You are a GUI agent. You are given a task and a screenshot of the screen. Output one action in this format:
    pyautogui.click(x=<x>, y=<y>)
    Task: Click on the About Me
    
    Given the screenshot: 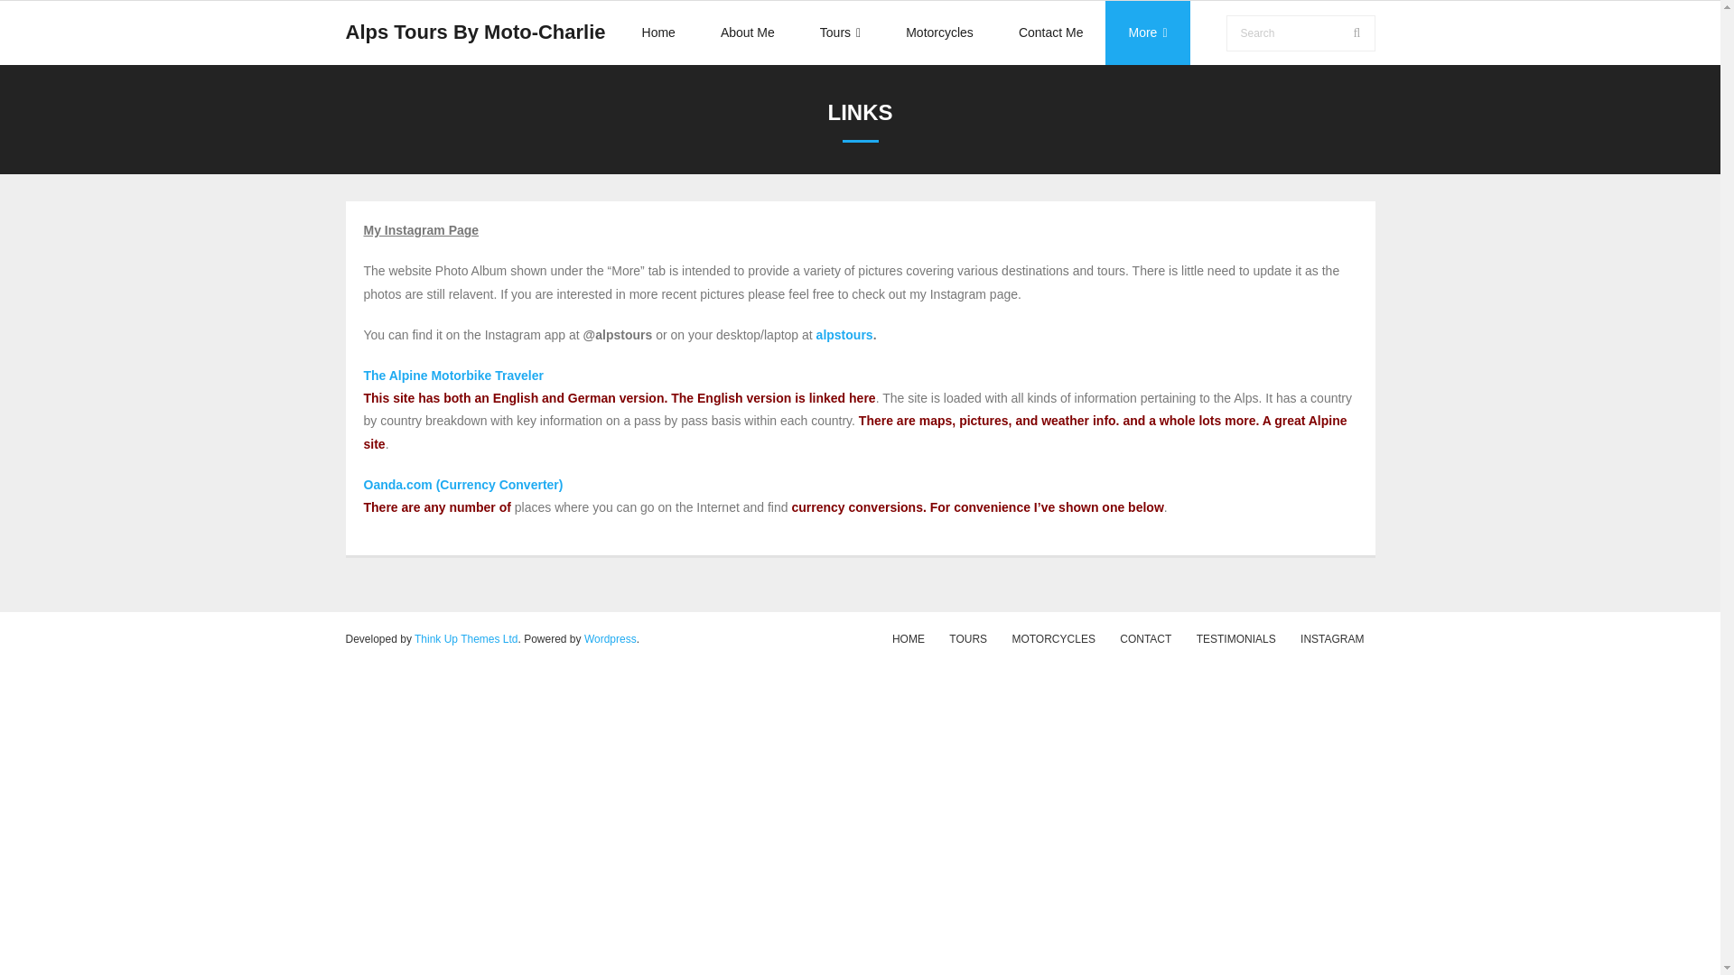 What is the action you would take?
    pyautogui.click(x=748, y=32)
    